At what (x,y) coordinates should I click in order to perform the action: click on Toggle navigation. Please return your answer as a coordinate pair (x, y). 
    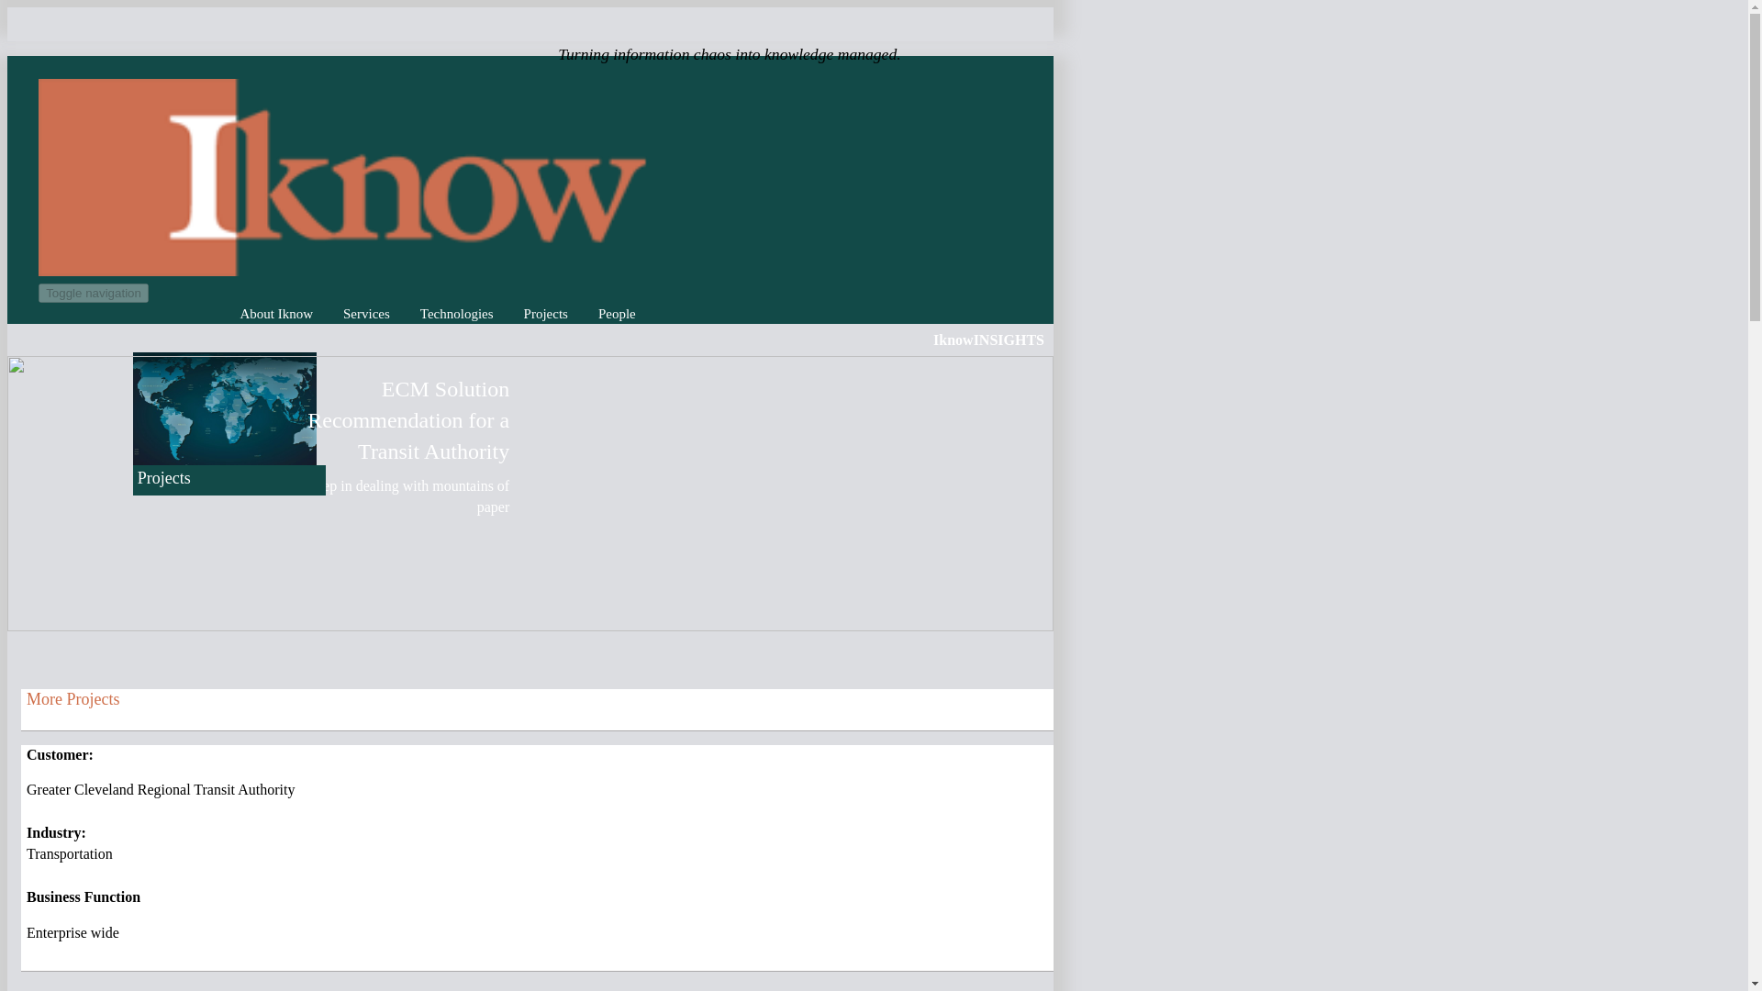
    Looking at the image, I should click on (94, 293).